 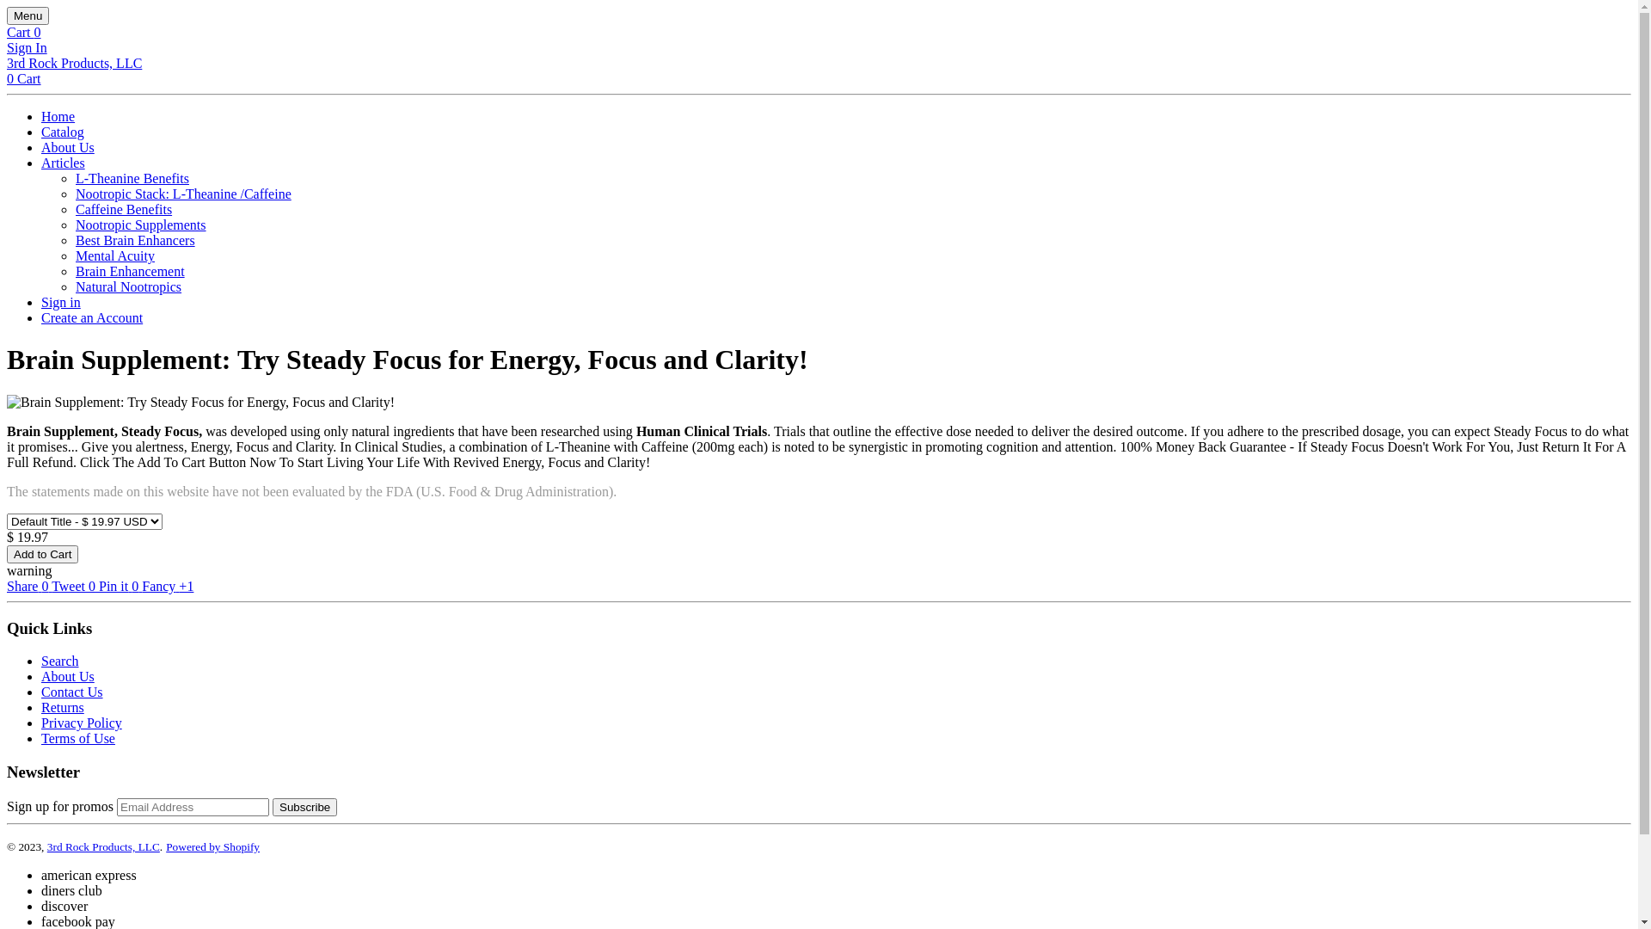 I want to click on Caffeine Benefits, so click(x=124, y=210).